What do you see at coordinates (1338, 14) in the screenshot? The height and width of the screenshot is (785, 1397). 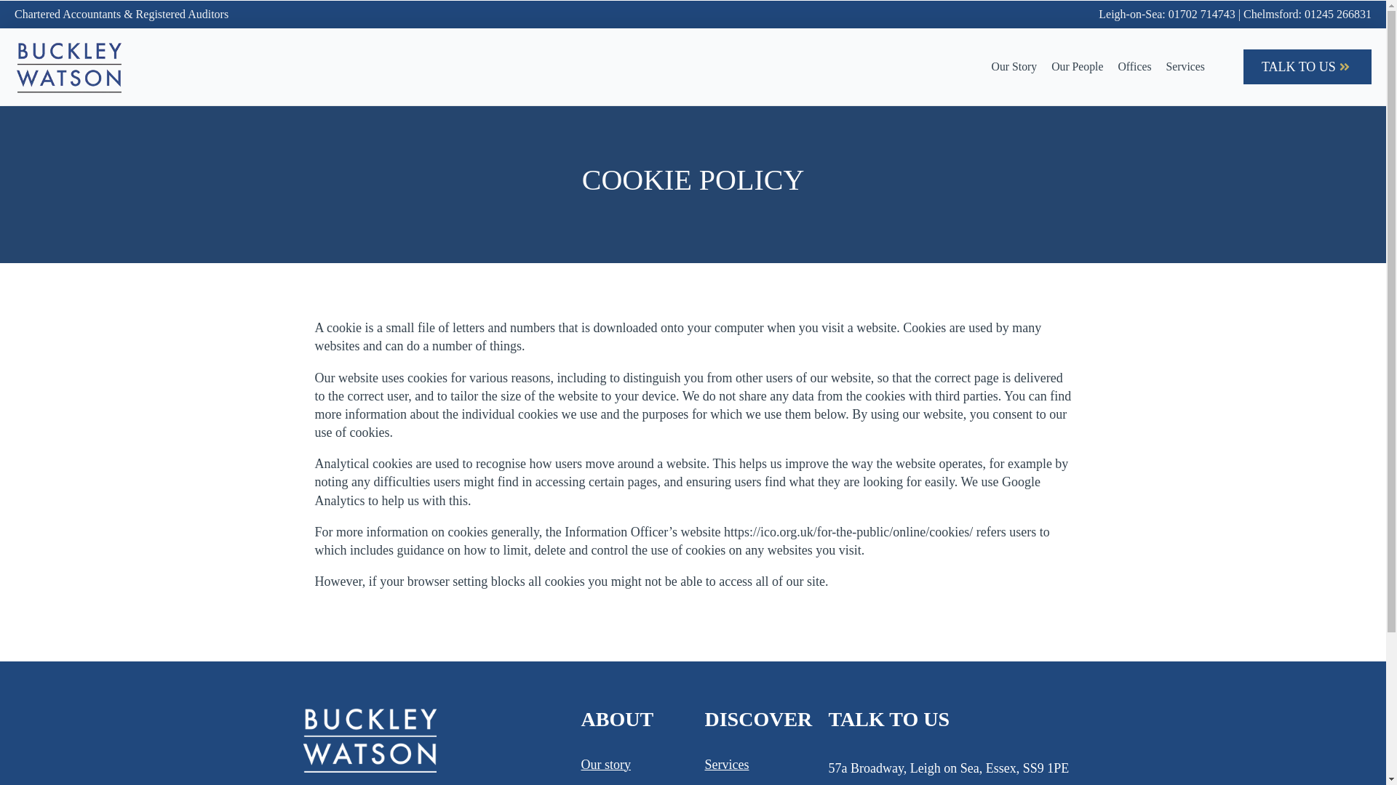 I see `01245 266831` at bounding box center [1338, 14].